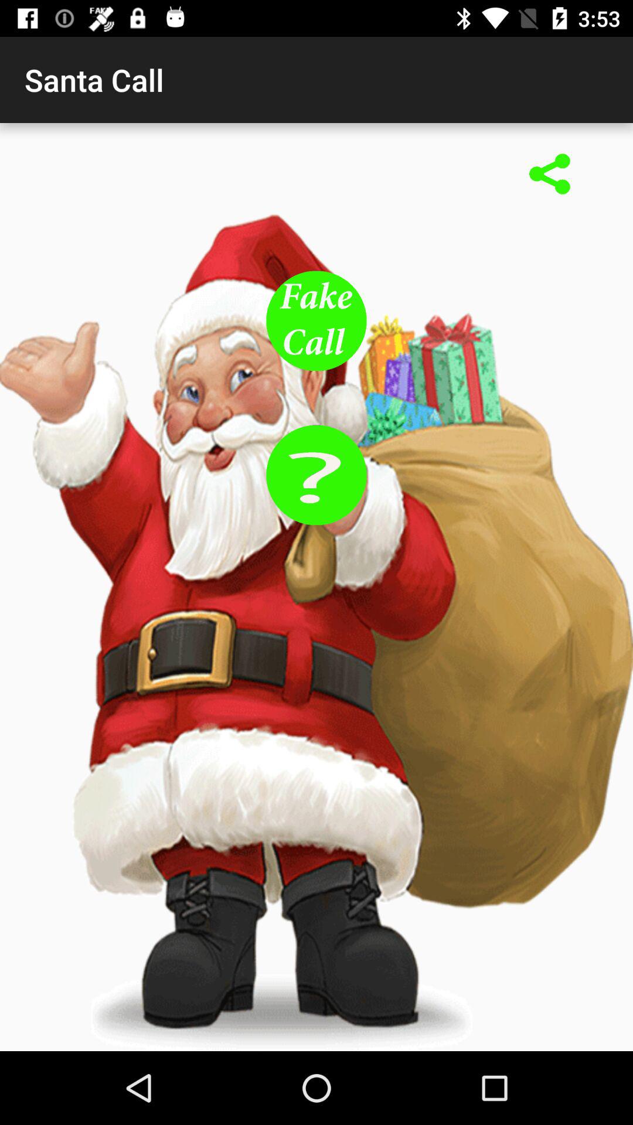  What do you see at coordinates (550, 175) in the screenshot?
I see `menu paga` at bounding box center [550, 175].